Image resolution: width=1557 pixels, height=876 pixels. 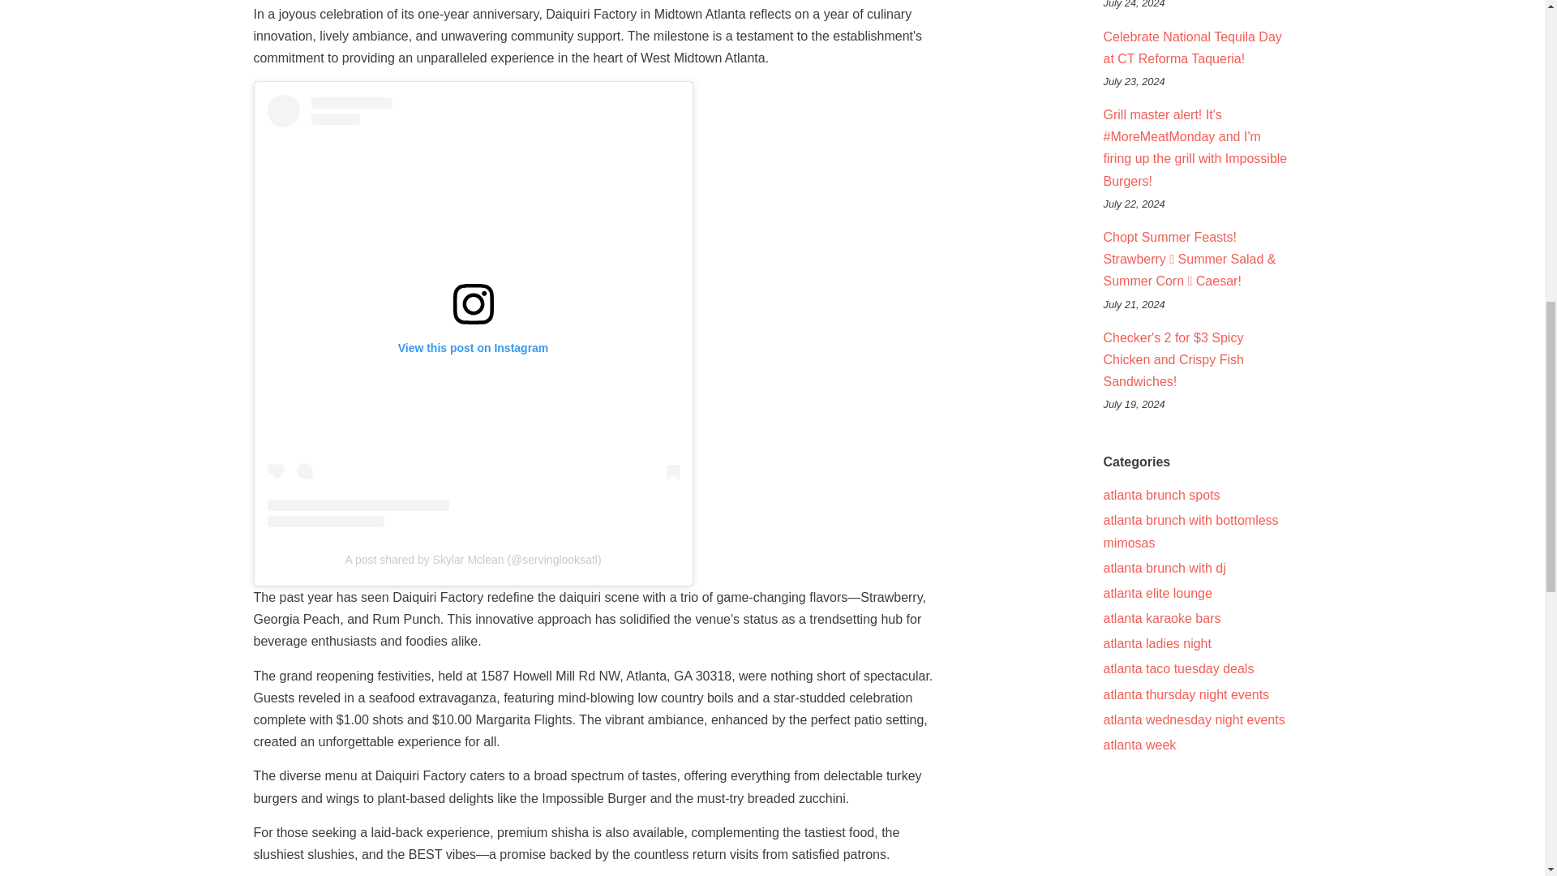 I want to click on Show articles tagged atlanta thursday night events, so click(x=1186, y=694).